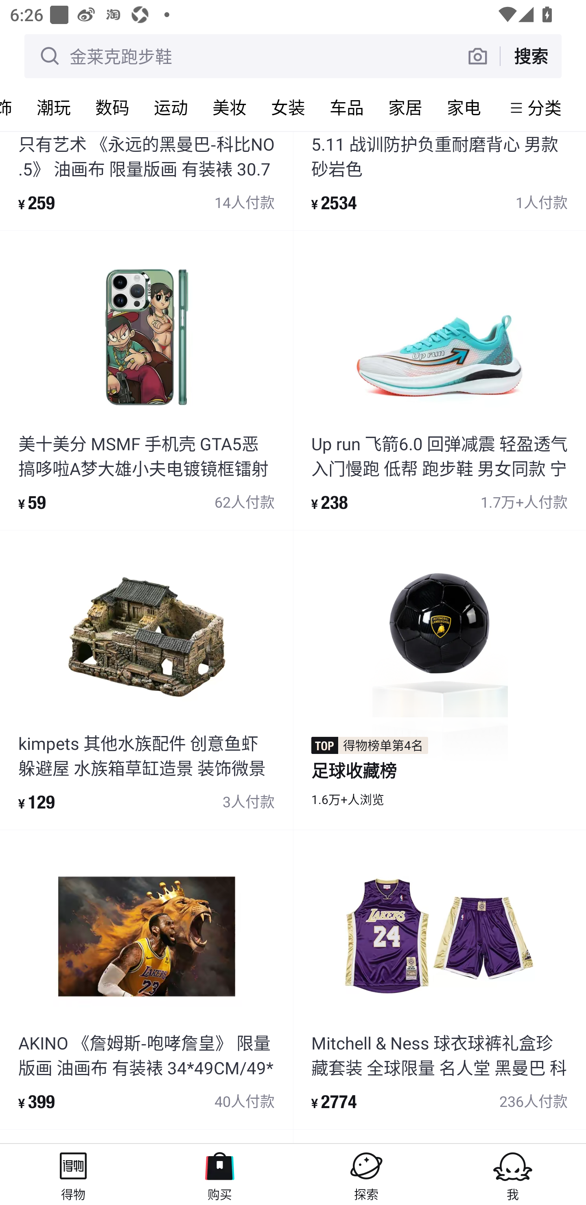 The height and width of the screenshot is (1205, 586). What do you see at coordinates (405, 107) in the screenshot?
I see `家居` at bounding box center [405, 107].